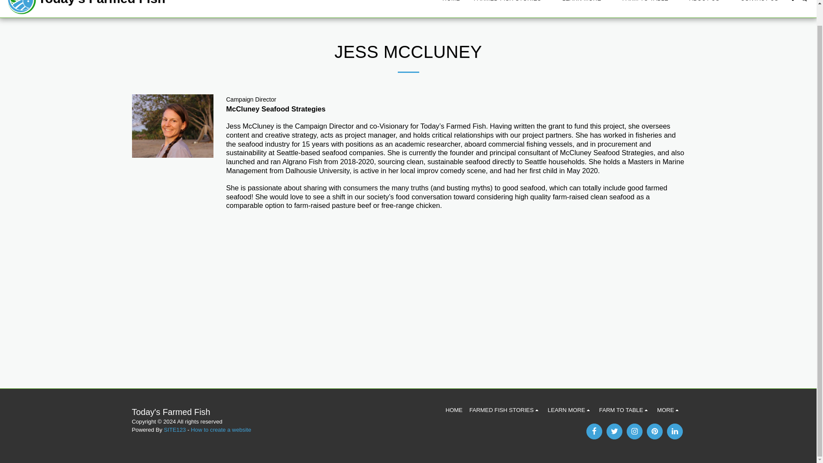 Image resolution: width=823 pixels, height=463 pixels. Describe the element at coordinates (760, 2) in the screenshot. I see `CONTACT US` at that location.